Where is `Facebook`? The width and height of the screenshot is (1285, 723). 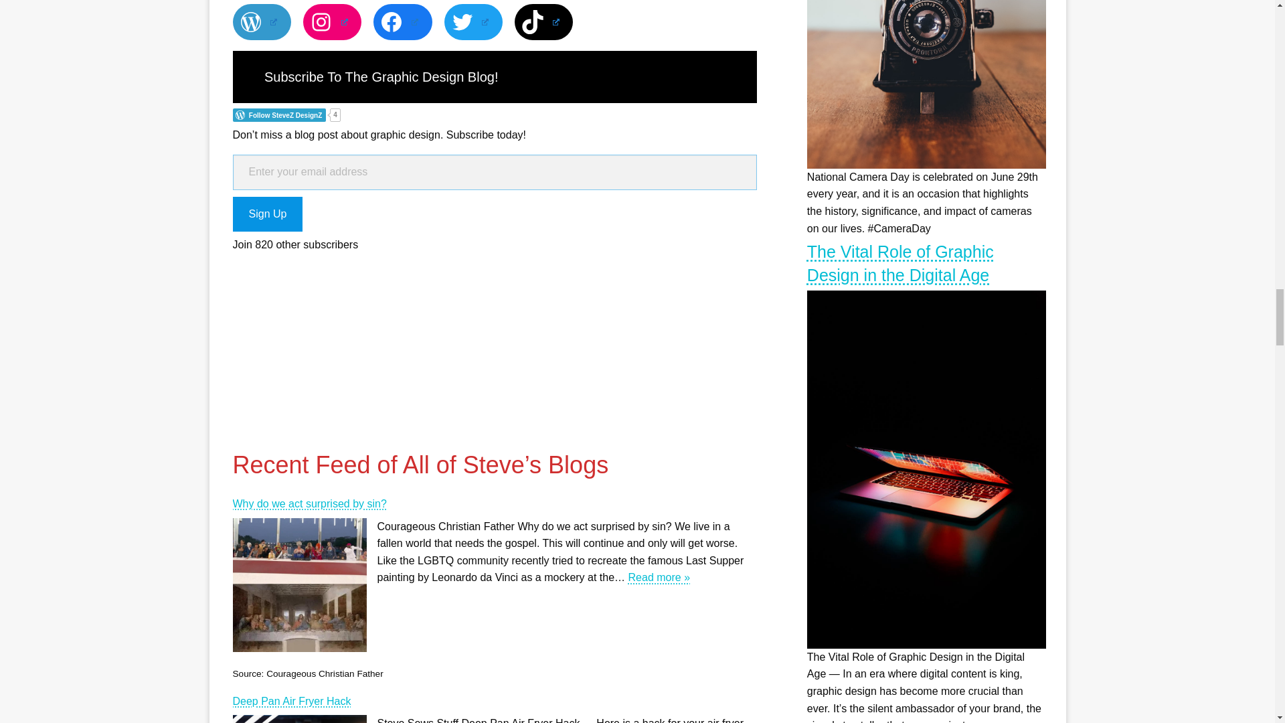 Facebook is located at coordinates (403, 22).